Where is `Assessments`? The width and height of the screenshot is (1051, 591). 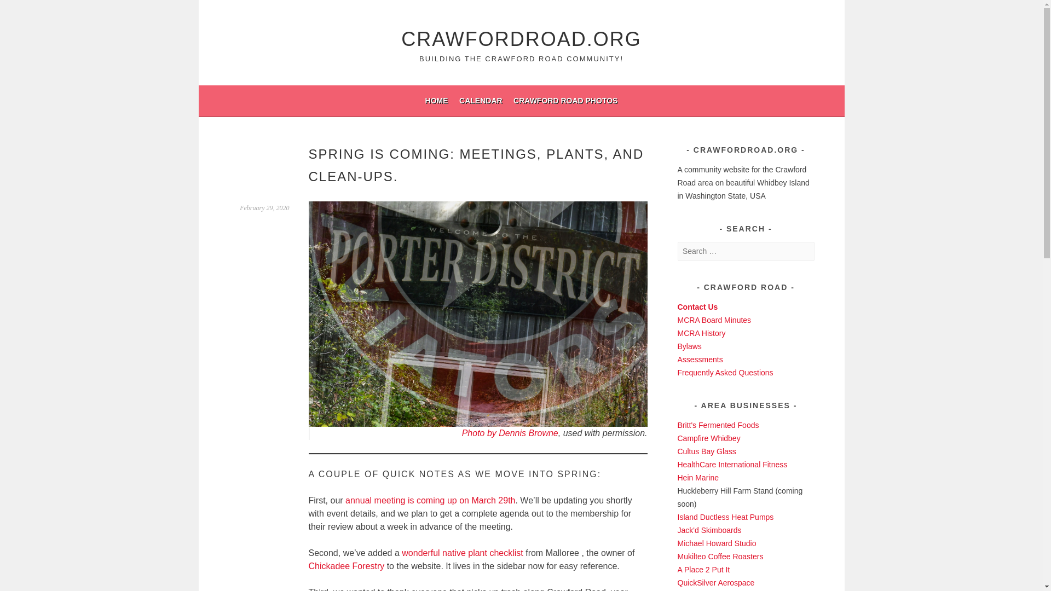
Assessments is located at coordinates (700, 360).